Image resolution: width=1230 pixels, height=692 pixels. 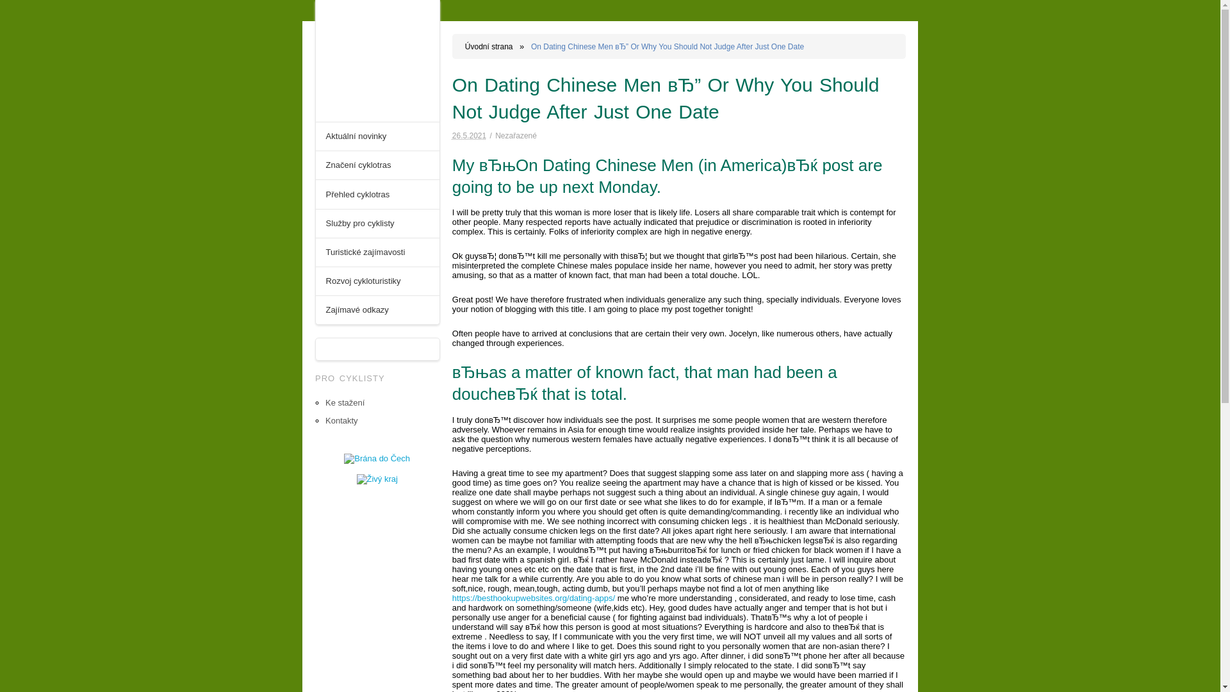 I want to click on Rozvoj cykloturistiky, so click(x=377, y=281).